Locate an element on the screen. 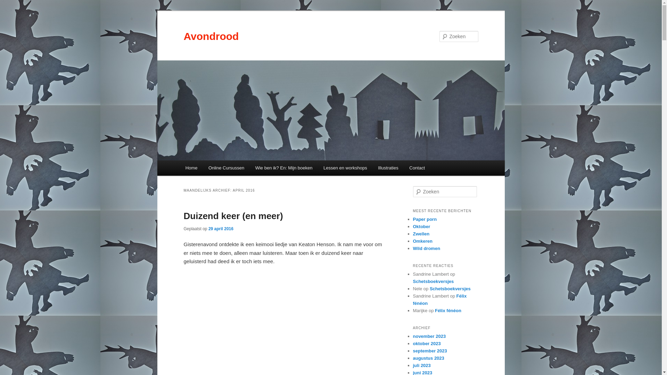  Contact is located at coordinates (417, 168).